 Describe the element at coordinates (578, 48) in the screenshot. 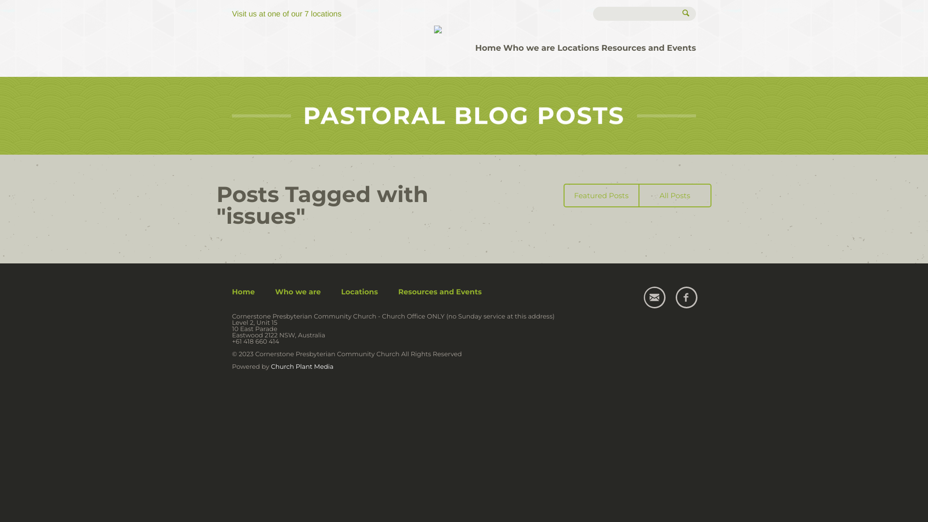

I see `Locations` at that location.